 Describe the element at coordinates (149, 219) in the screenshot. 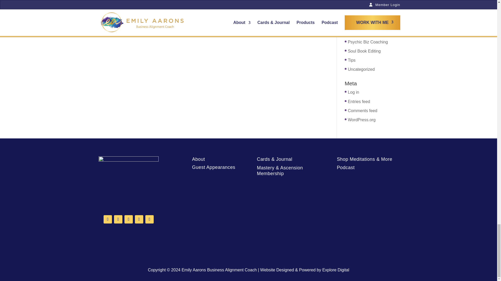

I see `Follow on LinkedIn` at that location.